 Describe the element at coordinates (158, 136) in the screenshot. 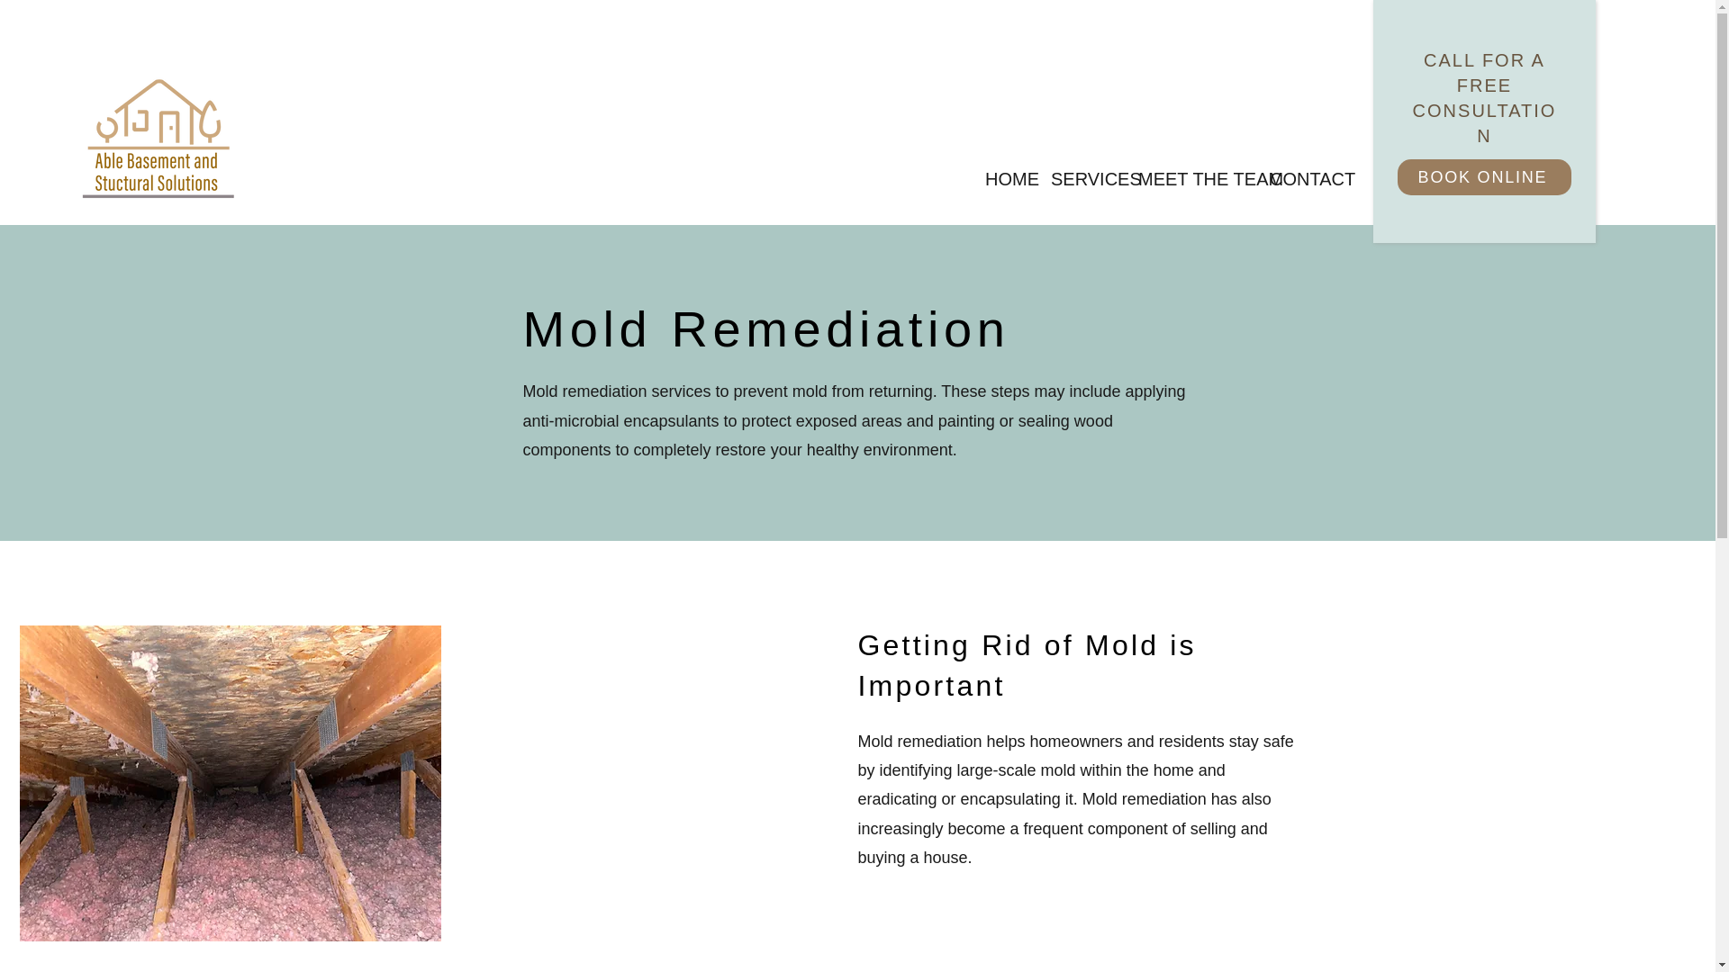

I see `Able Basement and Structural Solutions logo` at that location.